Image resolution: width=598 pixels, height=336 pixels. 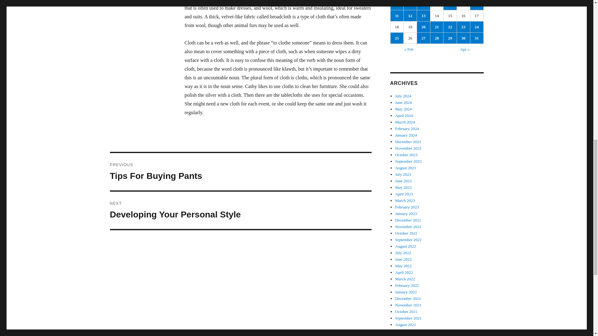 What do you see at coordinates (477, 5) in the screenshot?
I see `28` at bounding box center [477, 5].